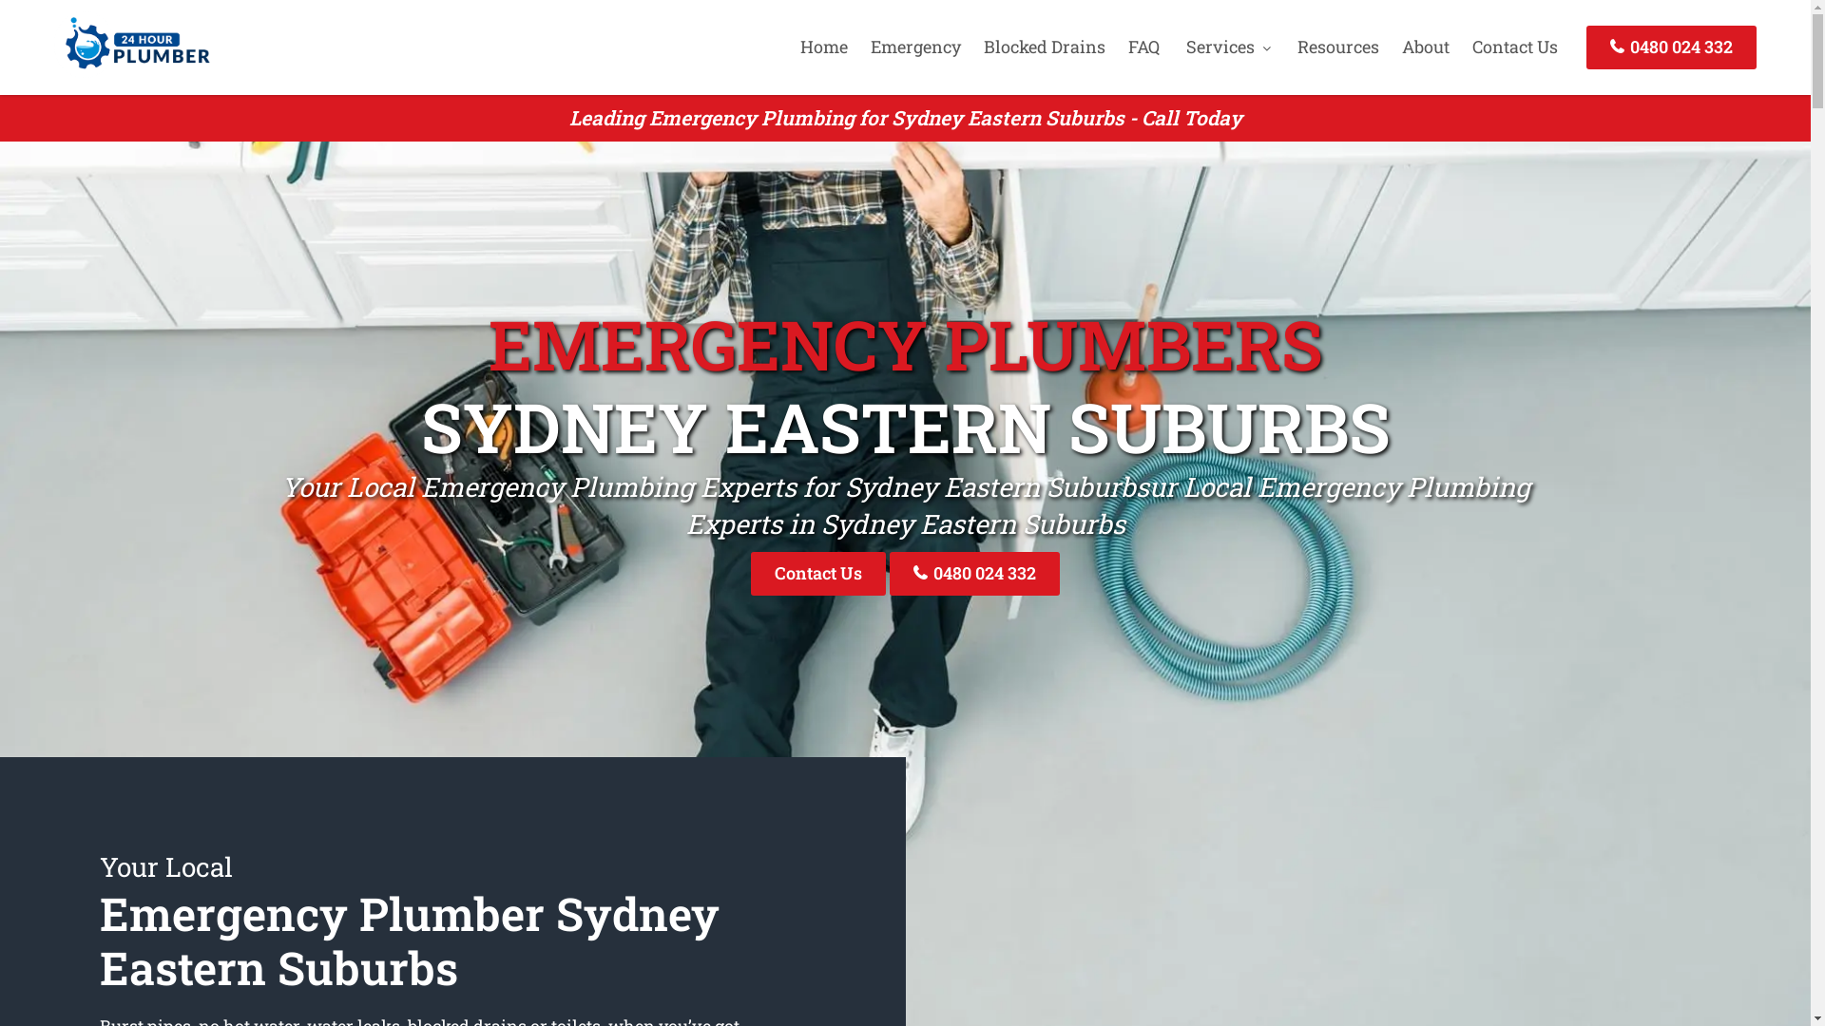  What do you see at coordinates (1426, 47) in the screenshot?
I see `About` at bounding box center [1426, 47].